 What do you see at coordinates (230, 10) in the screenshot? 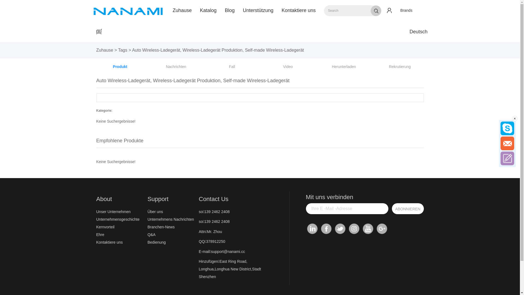
I see `Blog` at bounding box center [230, 10].